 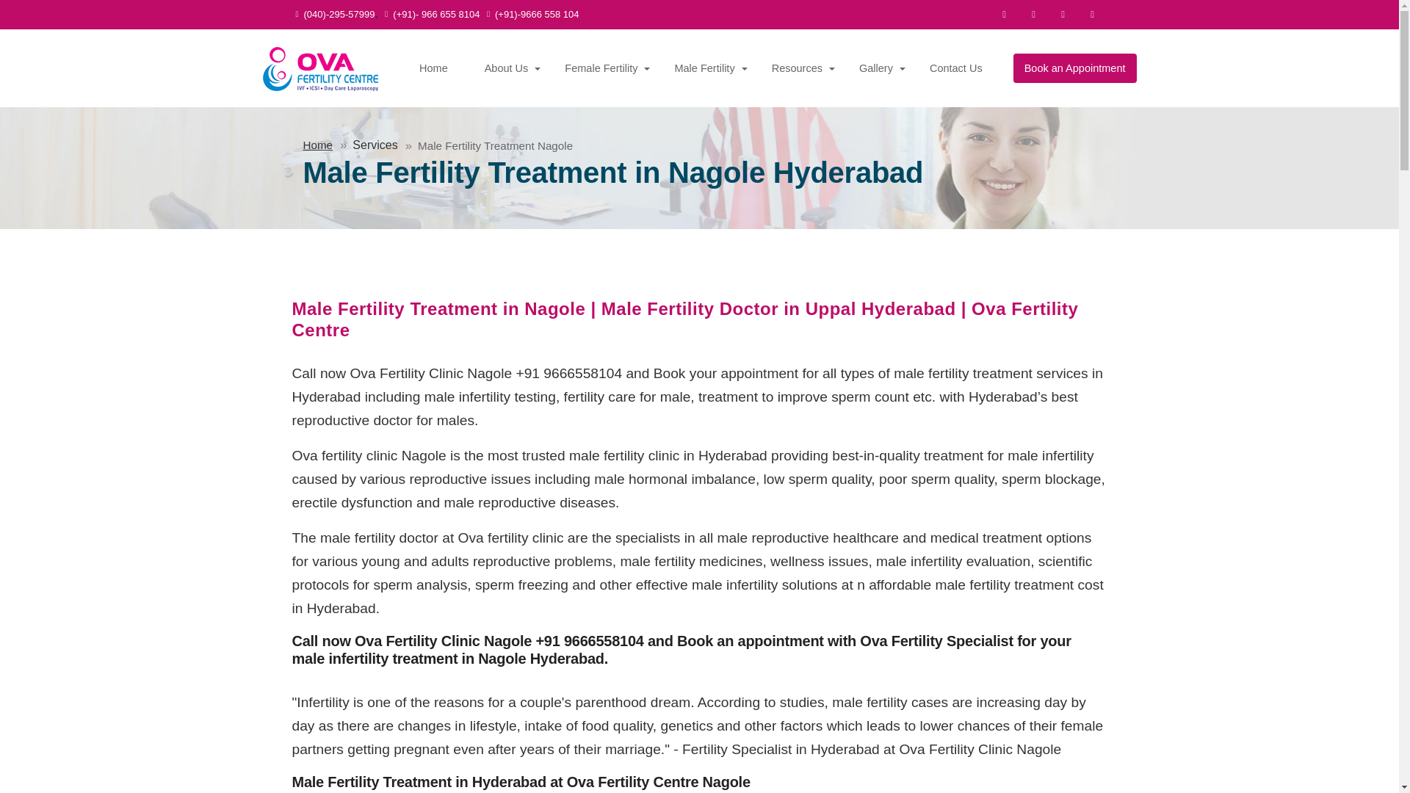 I want to click on Linkedin, so click(x=1063, y=15).